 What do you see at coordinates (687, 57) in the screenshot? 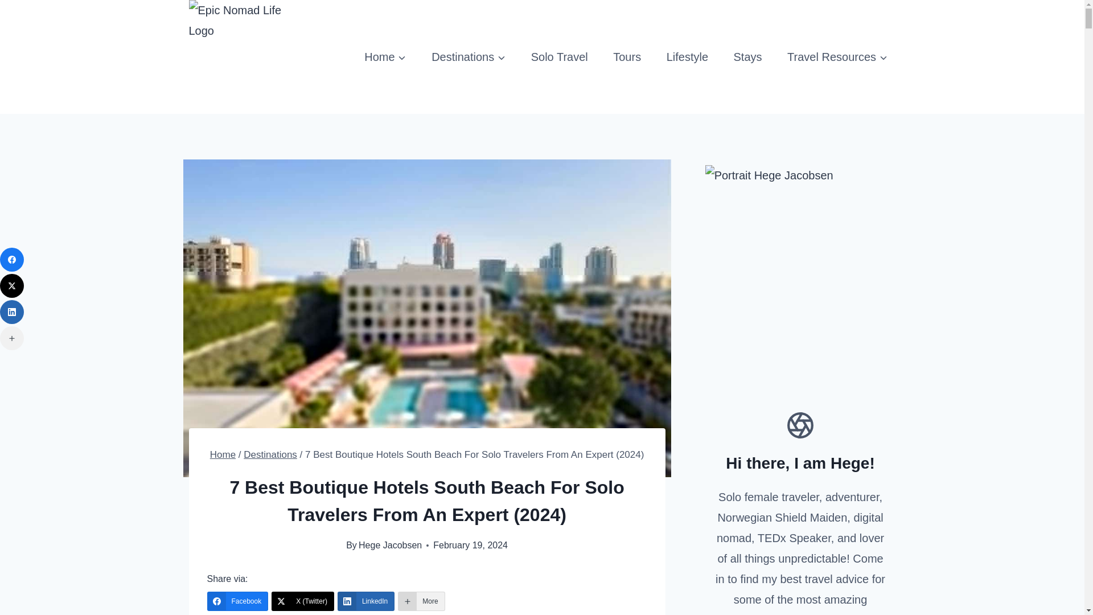
I see `Lifestyle` at bounding box center [687, 57].